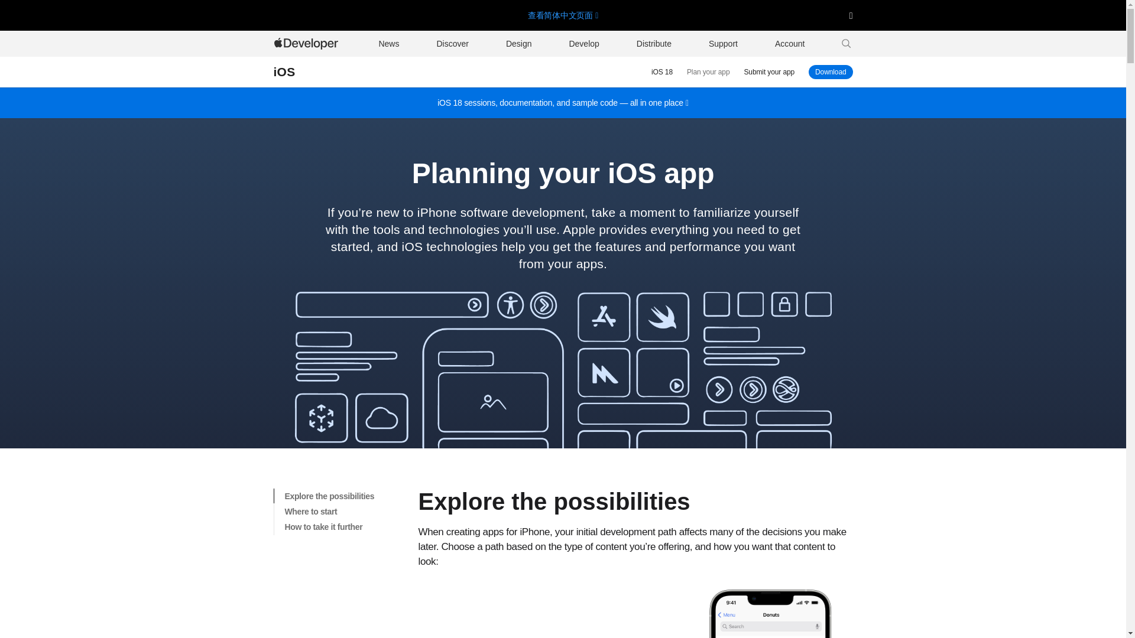 The height and width of the screenshot is (638, 1135). Describe the element at coordinates (452, 44) in the screenshot. I see `Discover` at that location.